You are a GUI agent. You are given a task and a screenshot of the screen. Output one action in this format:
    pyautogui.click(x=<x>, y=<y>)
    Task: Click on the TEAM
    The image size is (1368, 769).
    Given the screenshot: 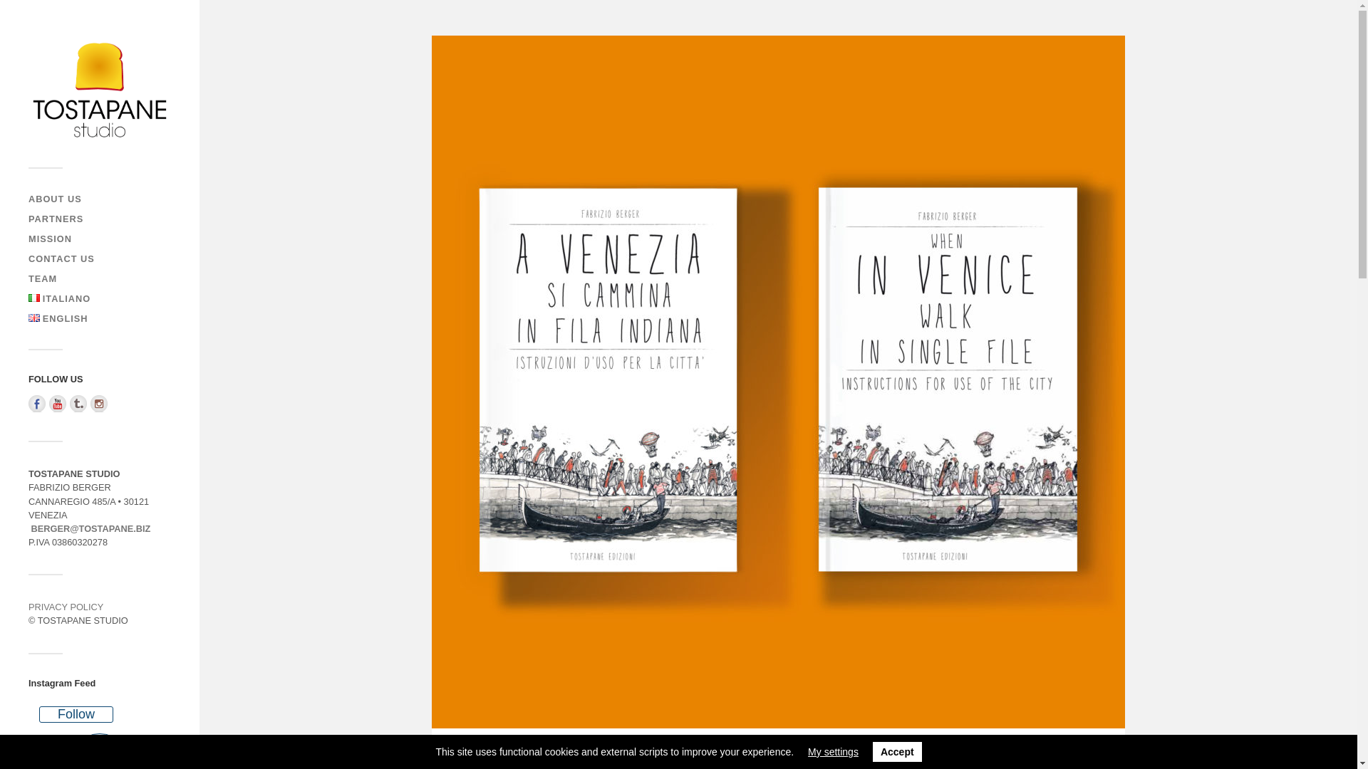 What is the action you would take?
    pyautogui.click(x=43, y=278)
    